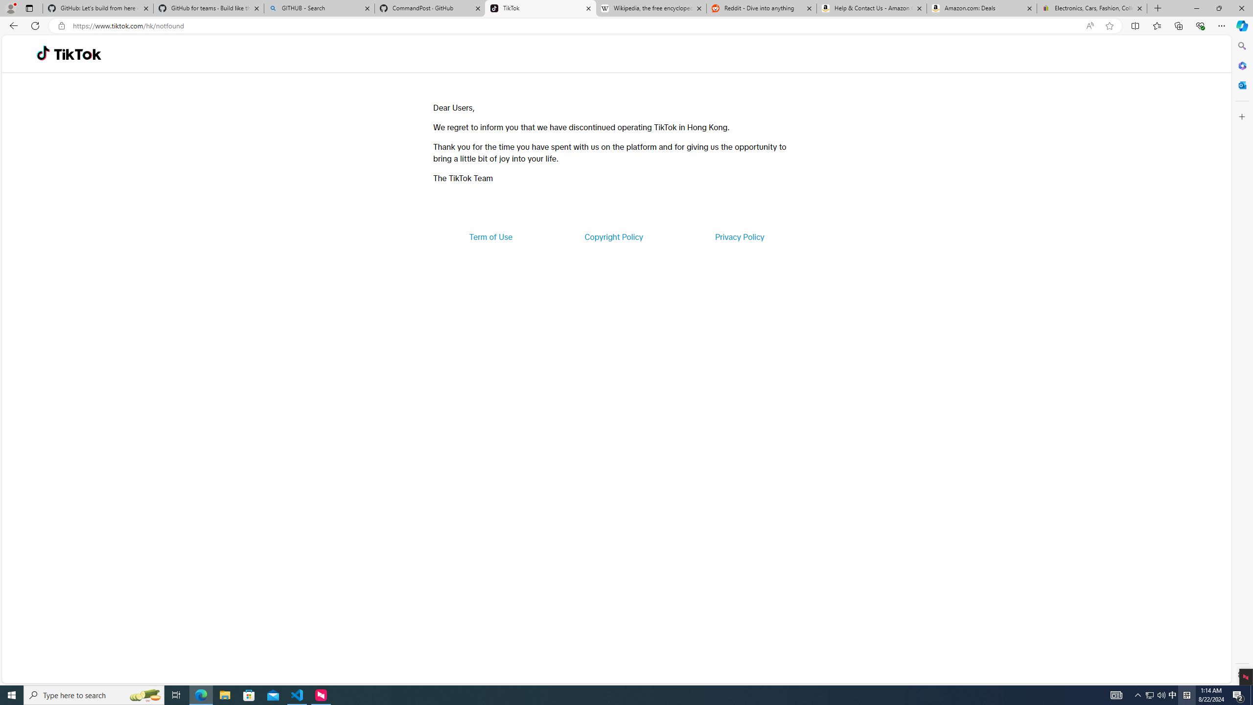 Image resolution: width=1253 pixels, height=705 pixels. I want to click on TikTok, so click(77, 54).